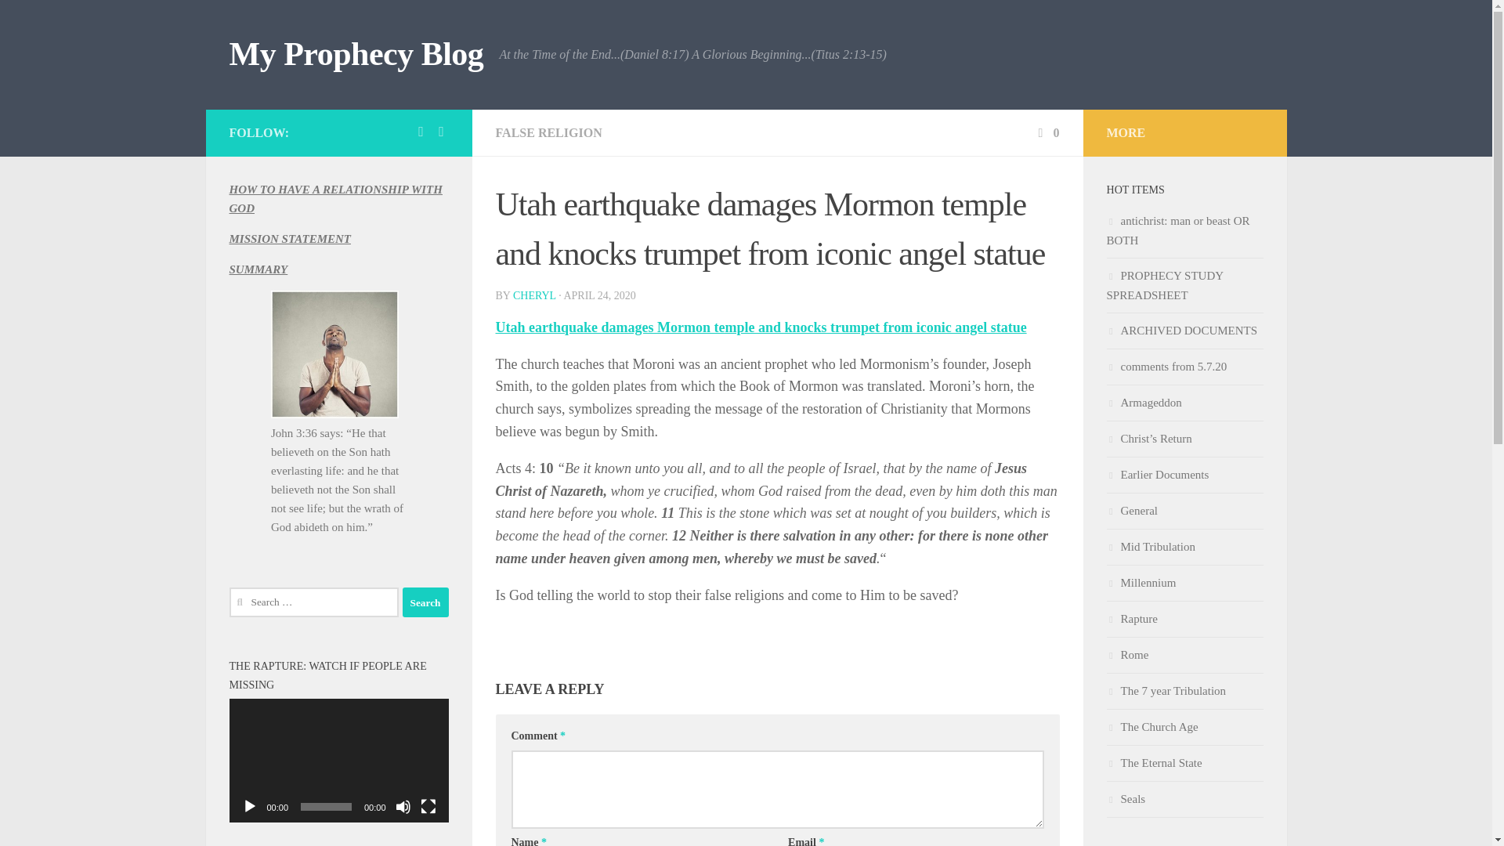  Describe the element at coordinates (1184, 548) in the screenshot. I see `Mid Tribulation` at that location.